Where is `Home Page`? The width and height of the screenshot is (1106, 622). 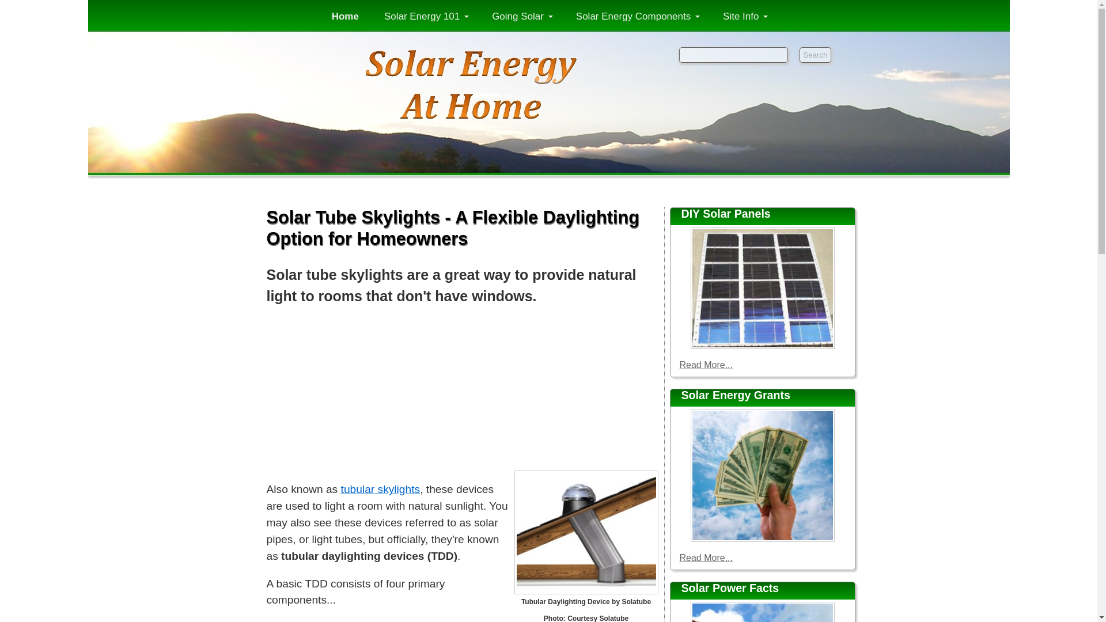 Home Page is located at coordinates (548, 116).